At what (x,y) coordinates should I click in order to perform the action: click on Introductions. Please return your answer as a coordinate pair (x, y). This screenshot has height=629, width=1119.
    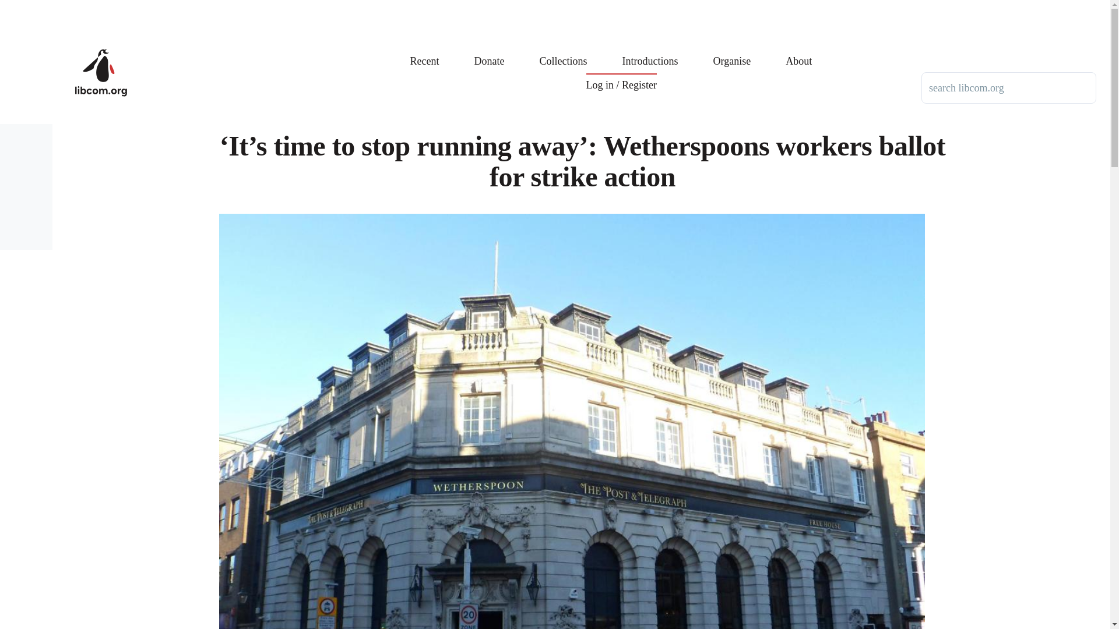
    Looking at the image, I should click on (650, 52).